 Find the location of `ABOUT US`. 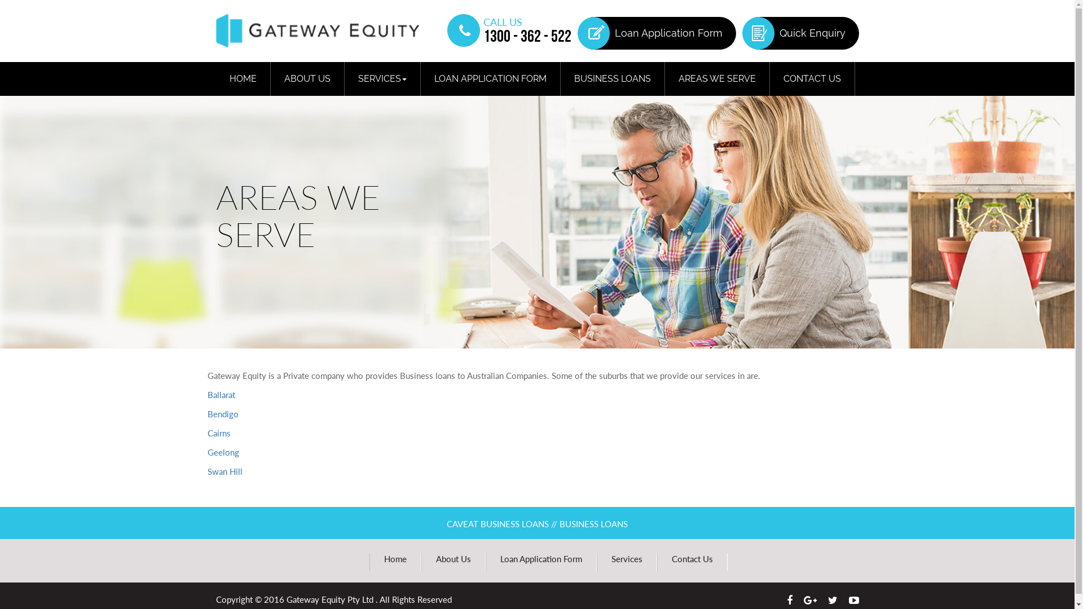

ABOUT US is located at coordinates (307, 79).